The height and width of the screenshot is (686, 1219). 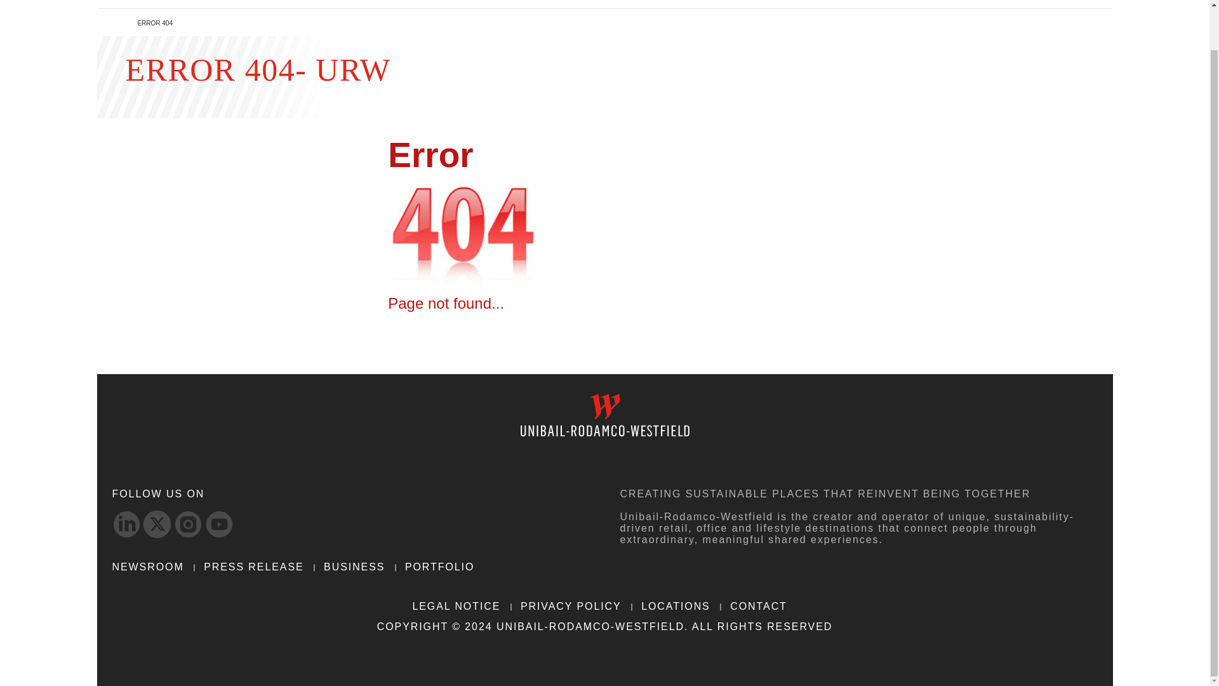 What do you see at coordinates (315, 13) in the screenshot?
I see `GROUP` at bounding box center [315, 13].